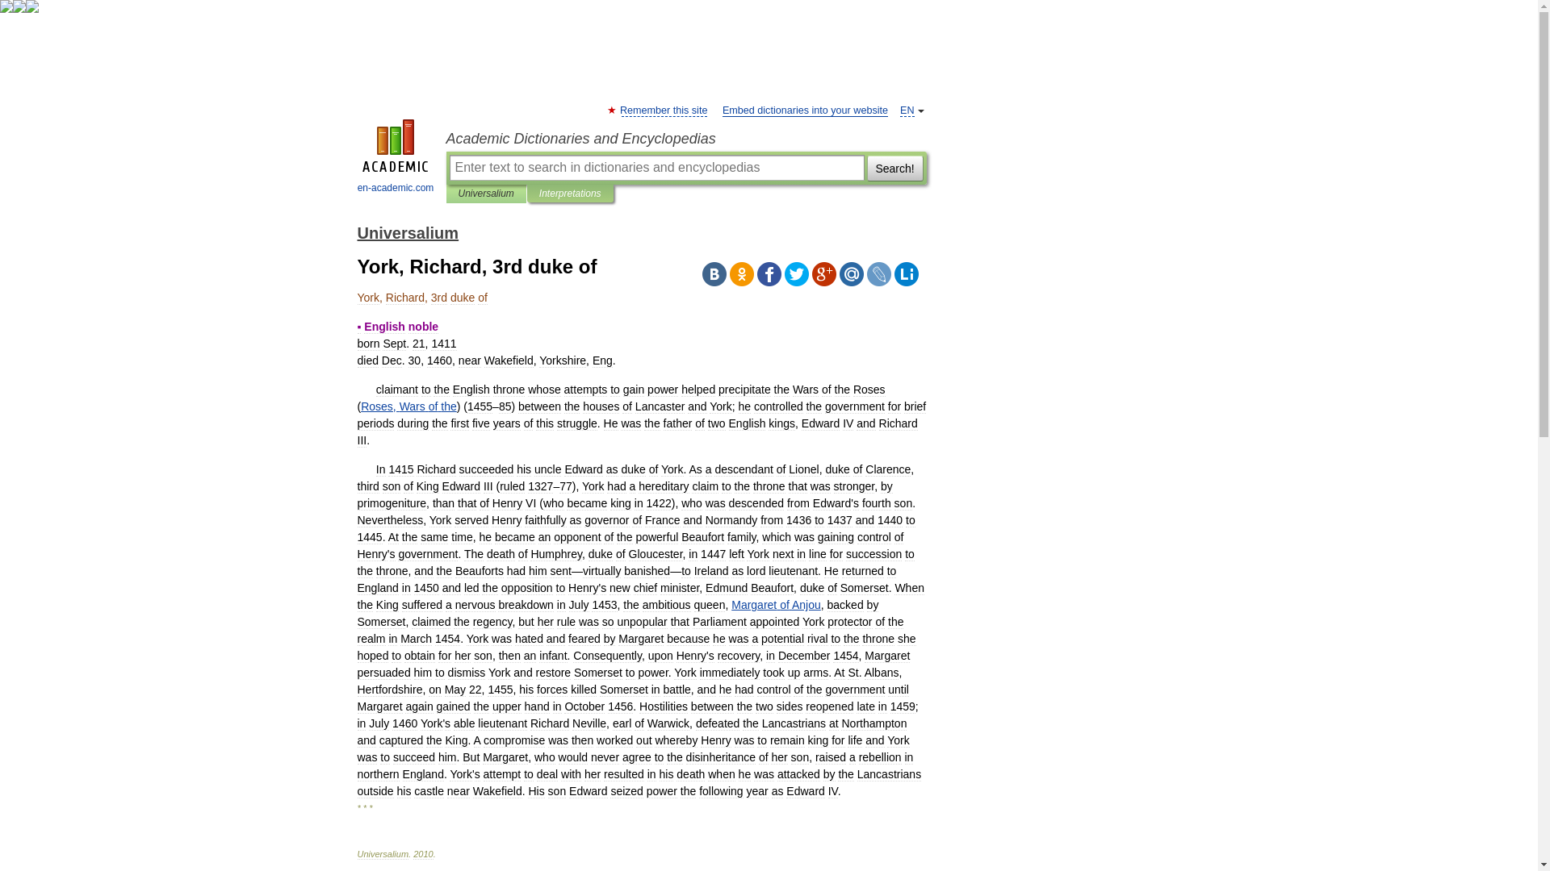 The image size is (1550, 871). What do you see at coordinates (664, 110) in the screenshot?
I see `Remember this site` at bounding box center [664, 110].